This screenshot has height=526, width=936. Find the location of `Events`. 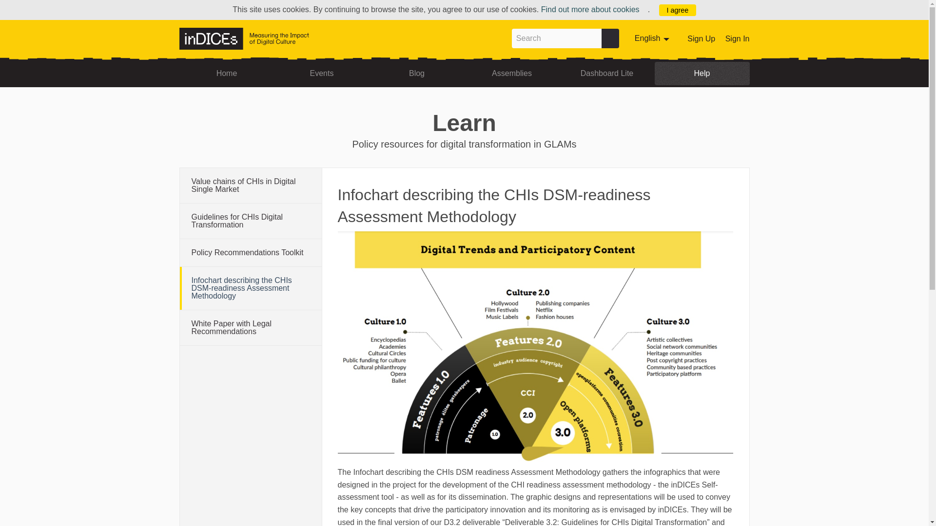

Events is located at coordinates (321, 73).